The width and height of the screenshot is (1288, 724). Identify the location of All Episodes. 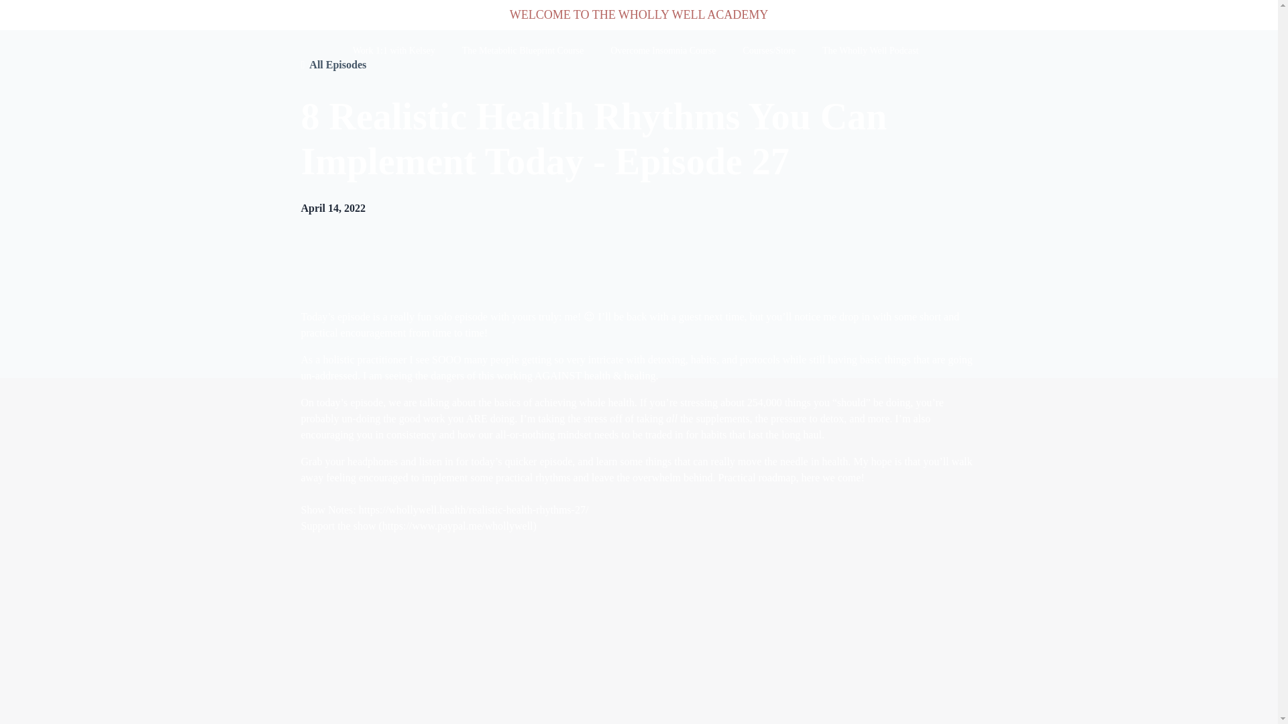
(337, 65).